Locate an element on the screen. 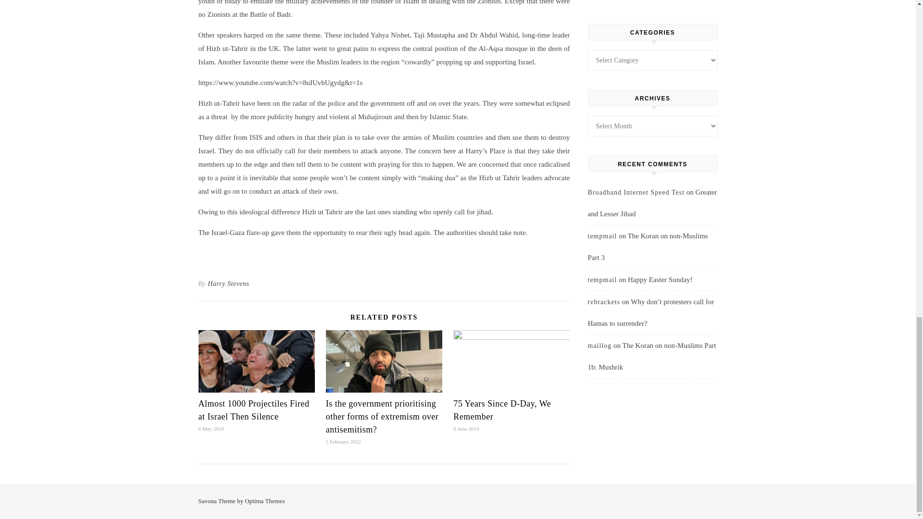  Almost 1000 Projectiles Fired at Israel Then Silence is located at coordinates (254, 410).